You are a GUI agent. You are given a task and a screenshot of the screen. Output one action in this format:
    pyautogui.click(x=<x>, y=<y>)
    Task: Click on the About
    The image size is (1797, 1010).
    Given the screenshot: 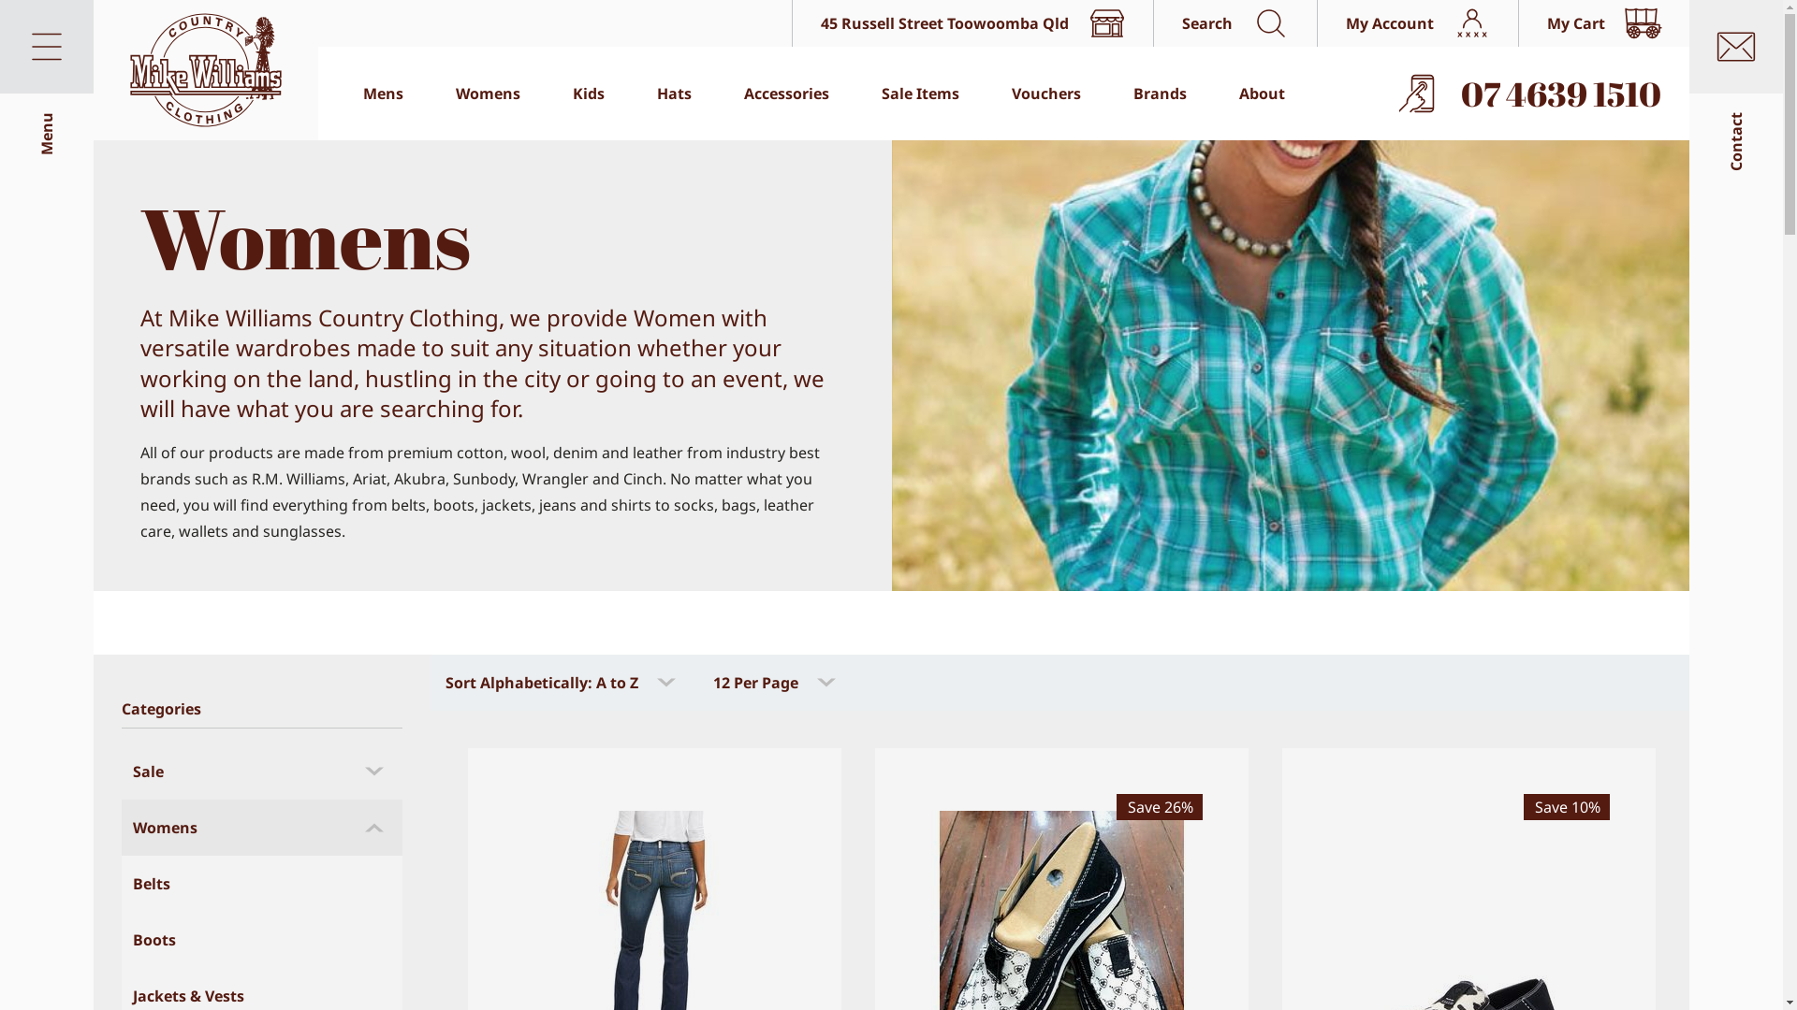 What is the action you would take?
    pyautogui.click(x=1262, y=94)
    